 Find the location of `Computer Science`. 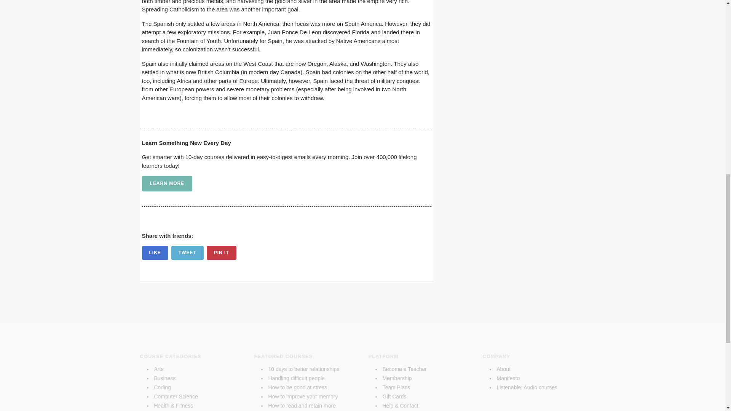

Computer Science is located at coordinates (175, 396).